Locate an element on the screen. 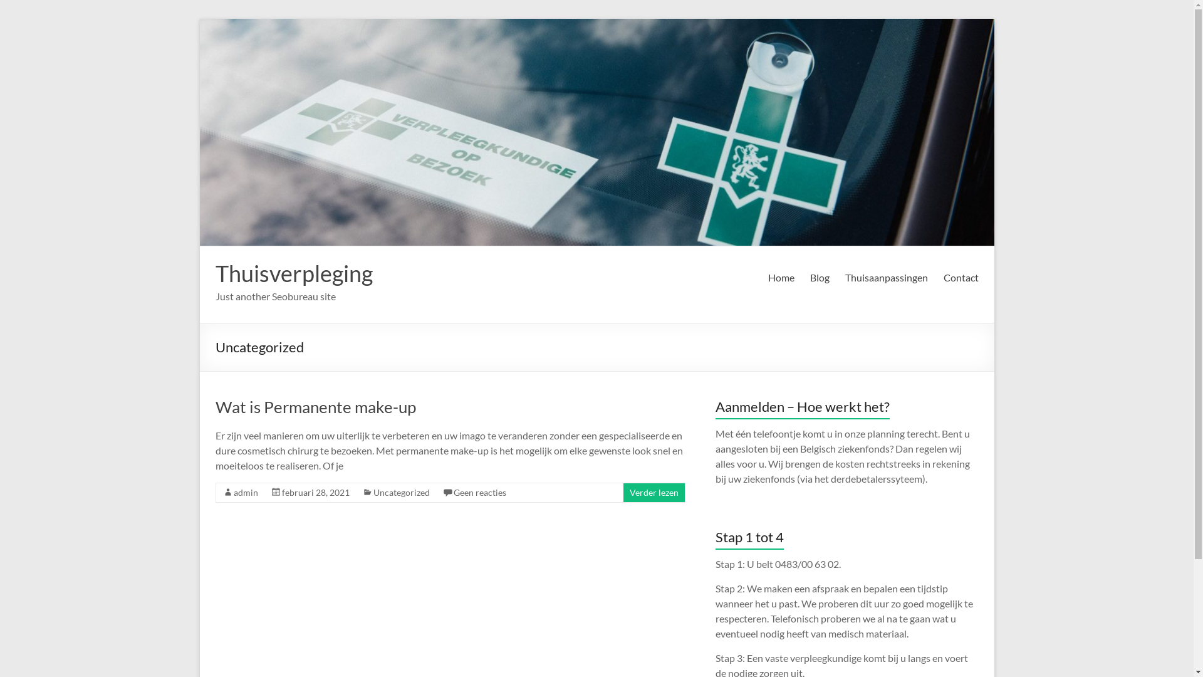  februari 28, 2021 is located at coordinates (316, 493).